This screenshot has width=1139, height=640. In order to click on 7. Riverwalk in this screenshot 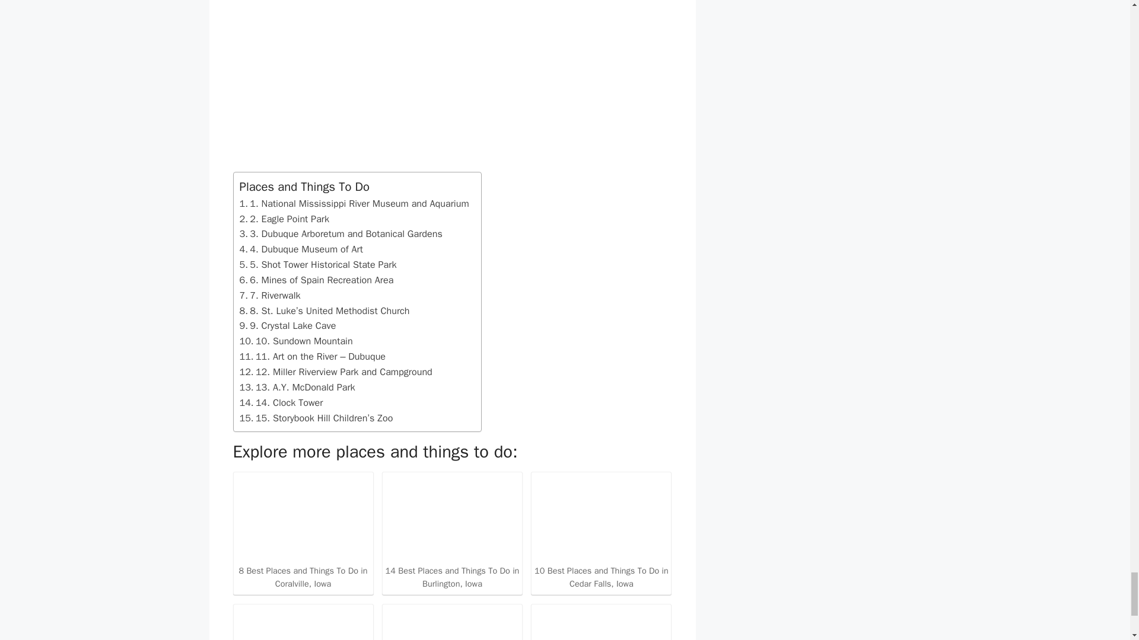, I will do `click(269, 295)`.